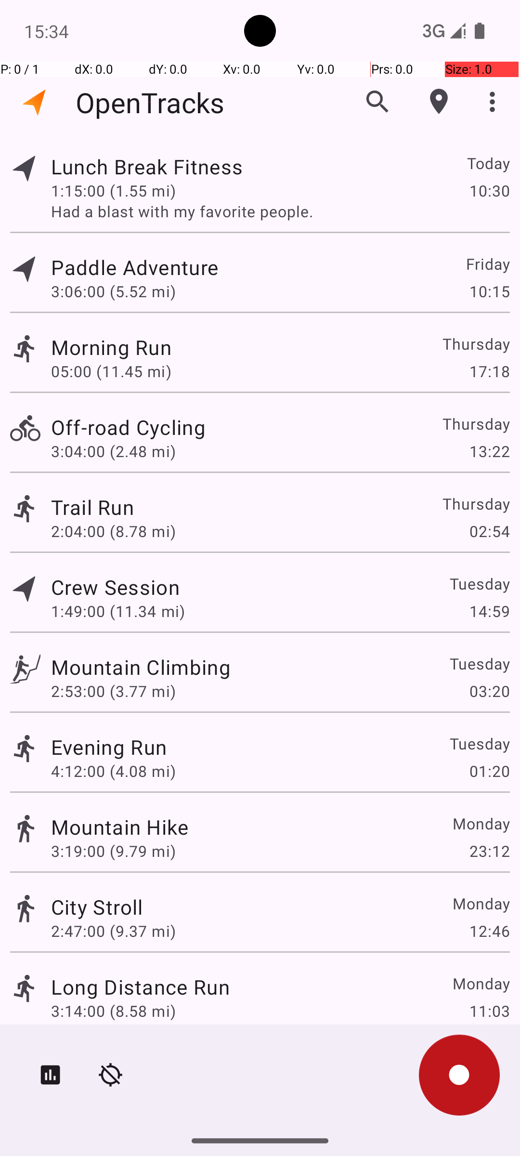 The height and width of the screenshot is (1156, 520). I want to click on Trail Run, so click(92, 507).